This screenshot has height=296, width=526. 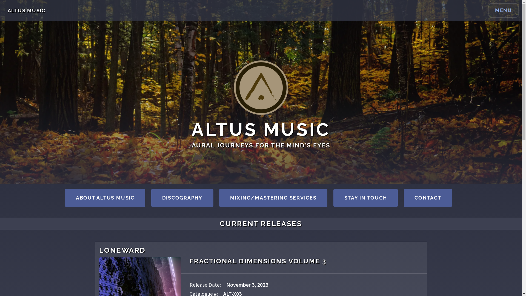 What do you see at coordinates (182, 198) in the screenshot?
I see `DISCOGRAPHY` at bounding box center [182, 198].